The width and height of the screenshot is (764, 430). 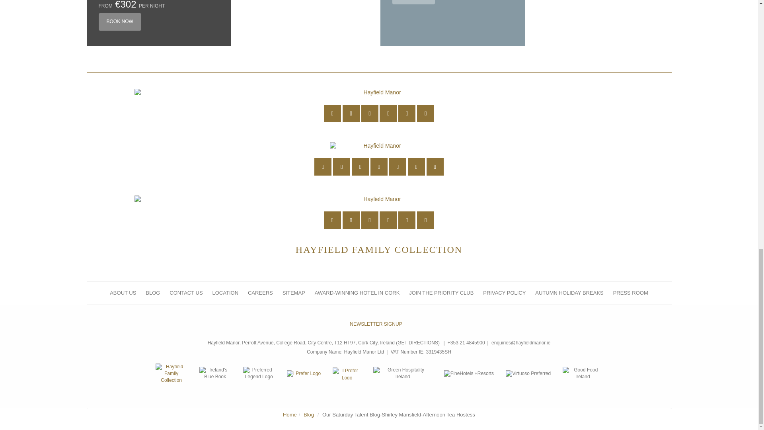 What do you see at coordinates (360, 166) in the screenshot?
I see `Facebook` at bounding box center [360, 166].